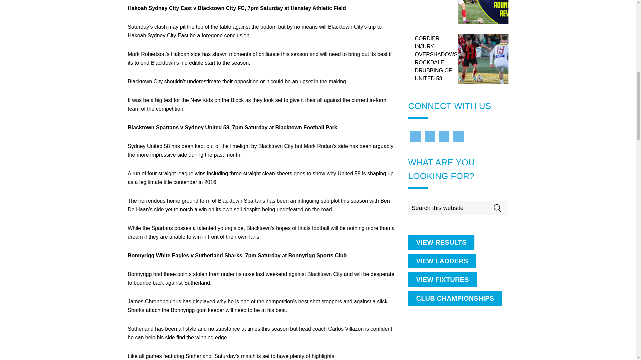 The width and height of the screenshot is (641, 360). Describe the element at coordinates (516, 205) in the screenshot. I see `Search` at that location.